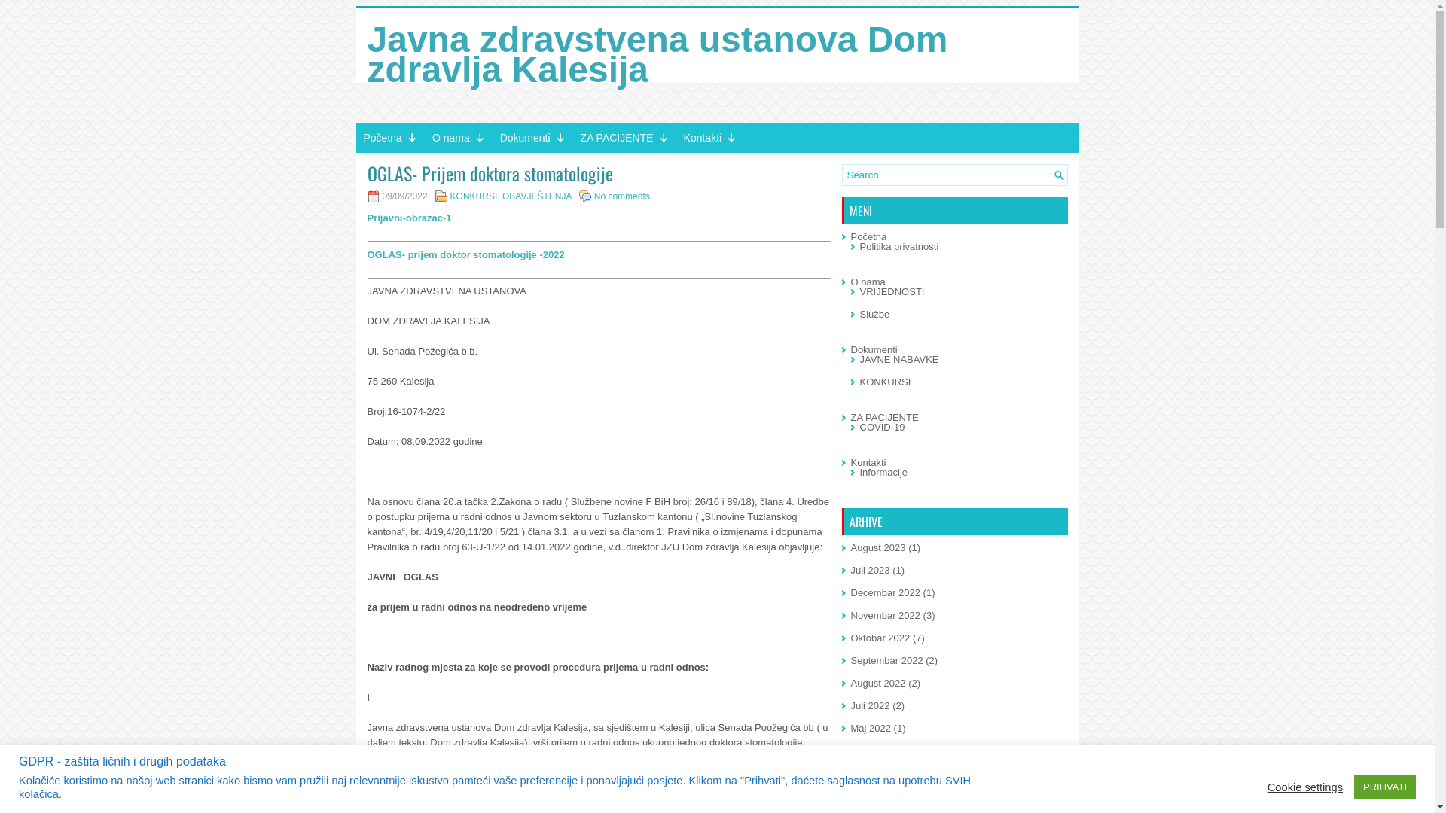  Describe the element at coordinates (466, 254) in the screenshot. I see `OGLAS- prijem doktor stomatologije -2022` at that location.